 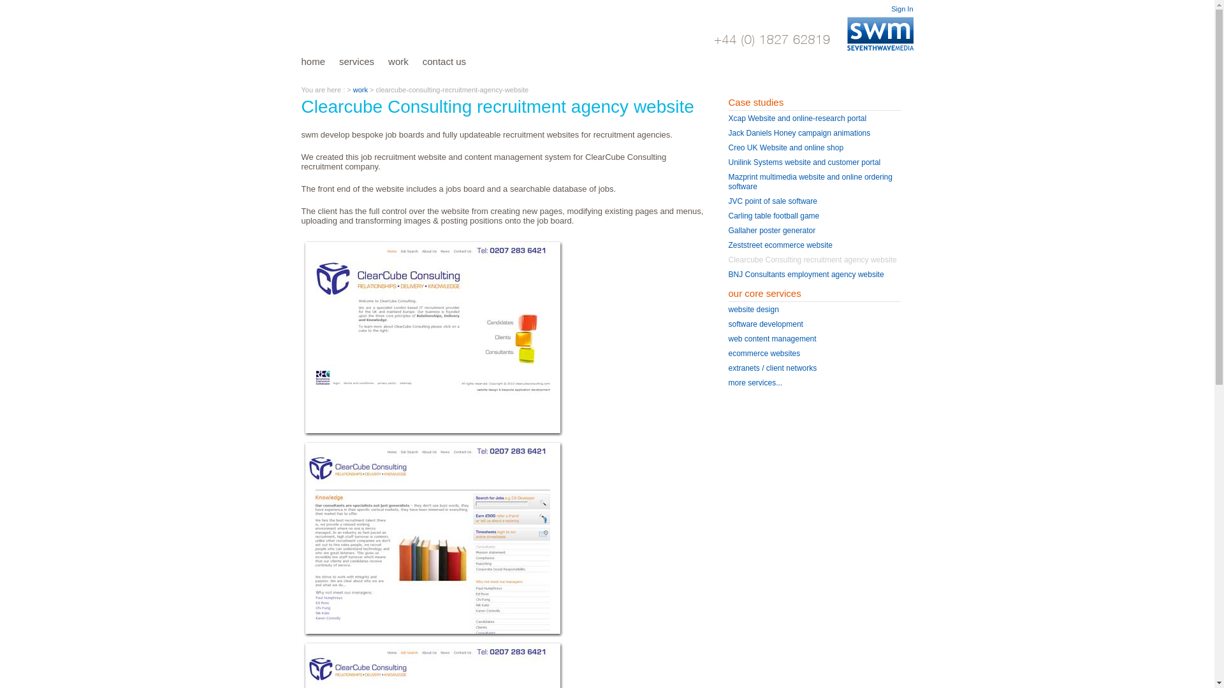 What do you see at coordinates (806, 275) in the screenshot?
I see `BNJ Consultants employment agency website` at bounding box center [806, 275].